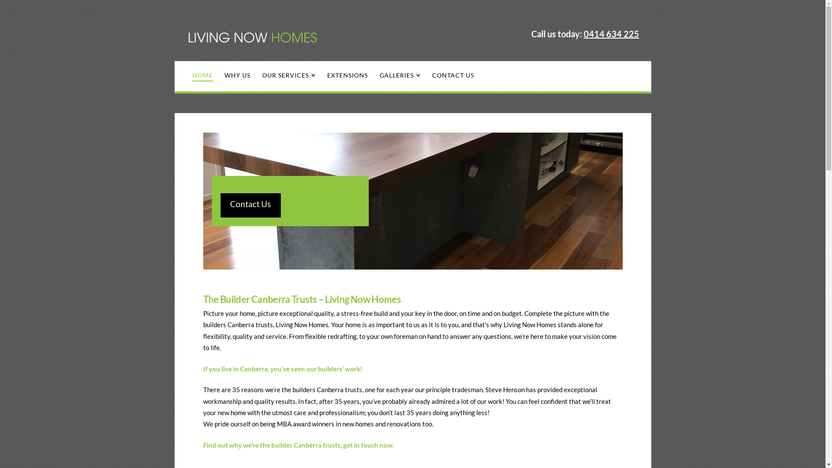 The image size is (832, 468). What do you see at coordinates (250, 205) in the screenshot?
I see `Contact Us` at bounding box center [250, 205].